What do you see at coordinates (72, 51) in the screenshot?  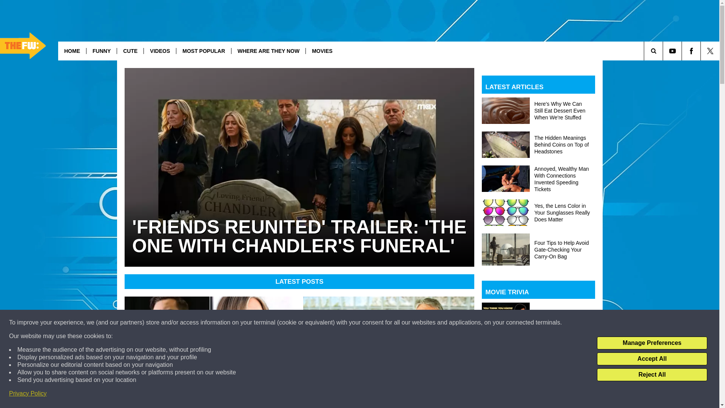 I see `HOME` at bounding box center [72, 51].